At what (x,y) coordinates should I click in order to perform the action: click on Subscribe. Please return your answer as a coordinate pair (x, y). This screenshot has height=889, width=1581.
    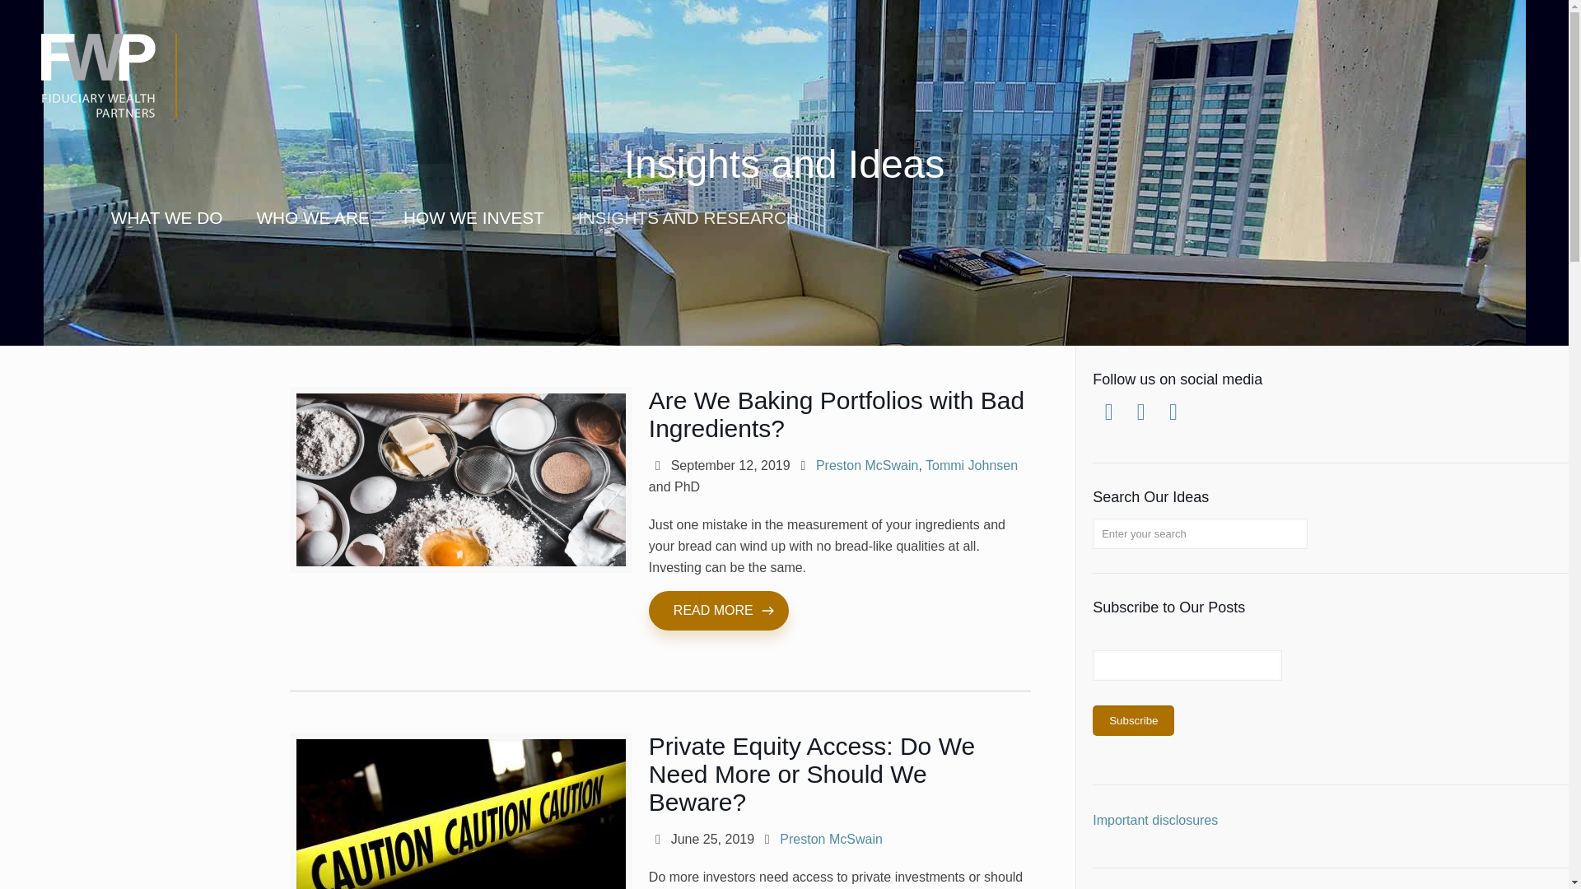
    Looking at the image, I should click on (1133, 721).